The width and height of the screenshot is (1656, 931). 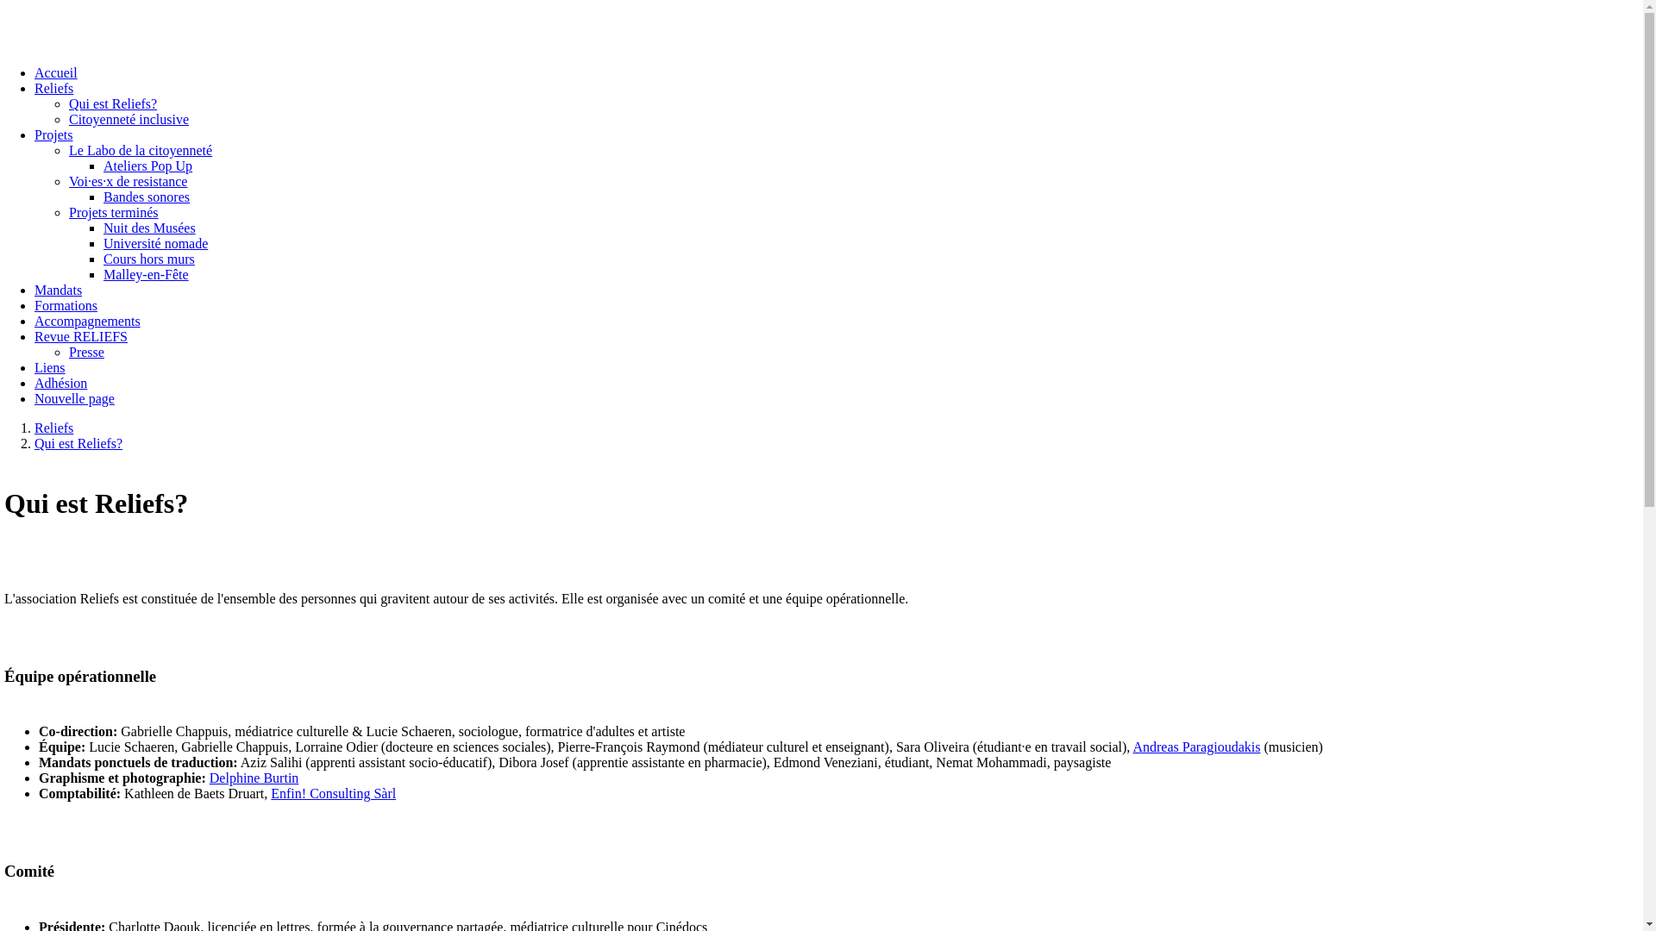 I want to click on Presse, so click(x=86, y=352).